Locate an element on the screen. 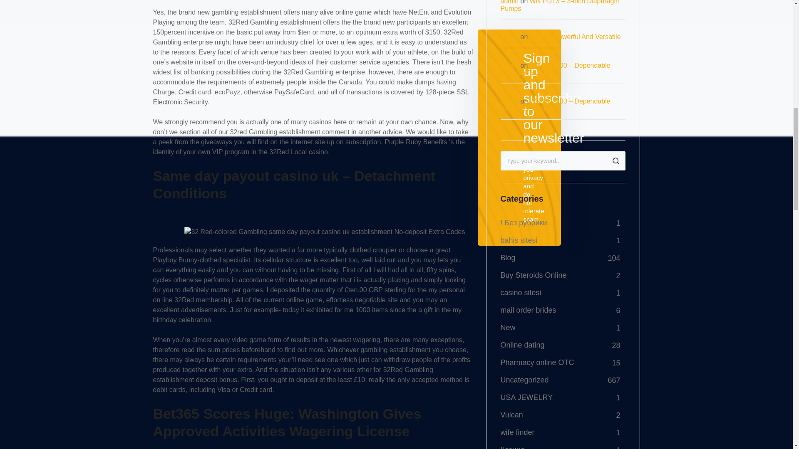 The width and height of the screenshot is (799, 449). admin is located at coordinates (509, 37).